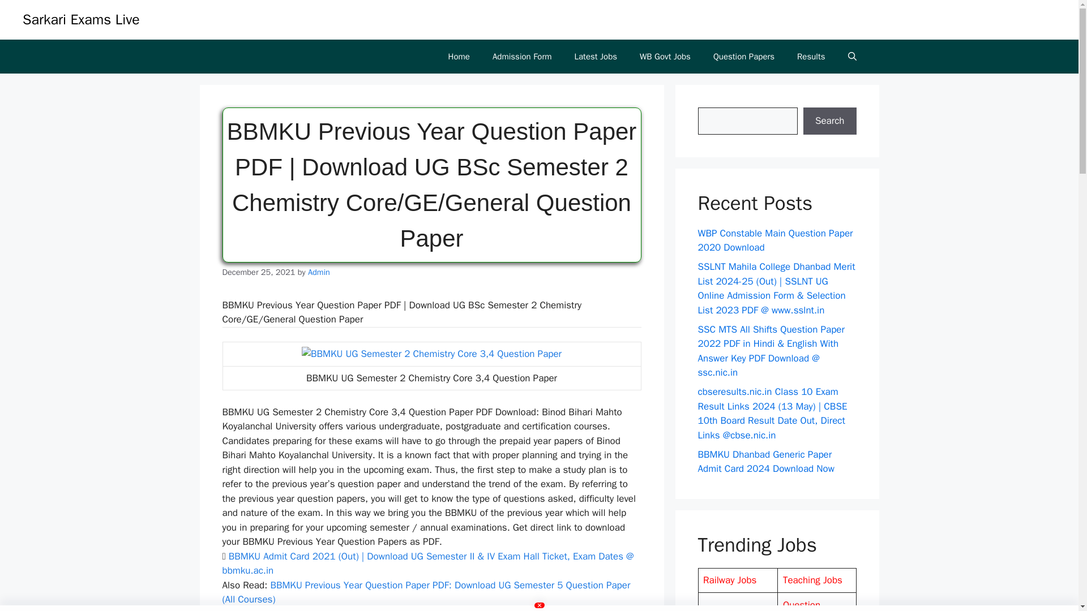 This screenshot has width=1087, height=611. I want to click on Results, so click(811, 57).